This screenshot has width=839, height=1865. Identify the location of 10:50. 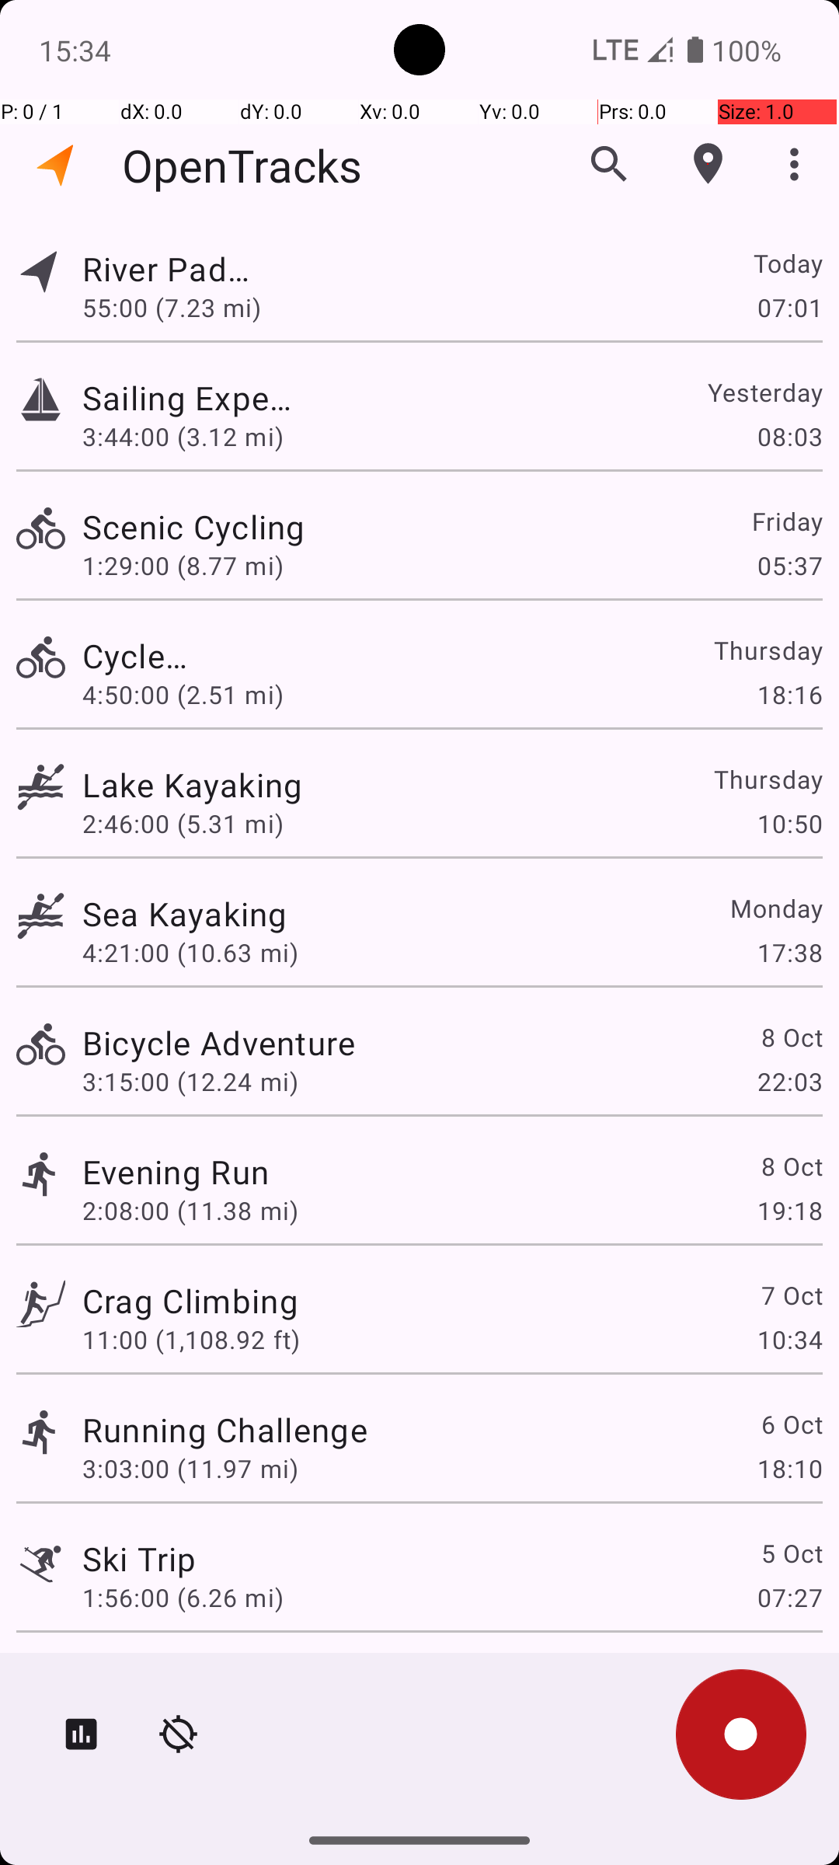
(789, 824).